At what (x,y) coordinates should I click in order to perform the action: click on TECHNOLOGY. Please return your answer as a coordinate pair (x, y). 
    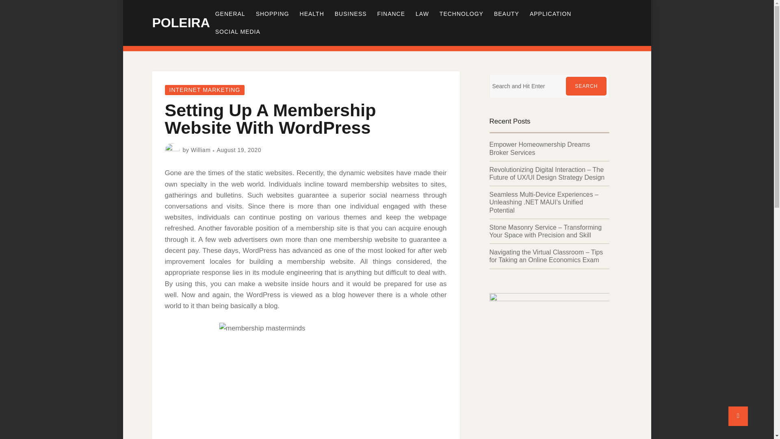
    Looking at the image, I should click on (461, 14).